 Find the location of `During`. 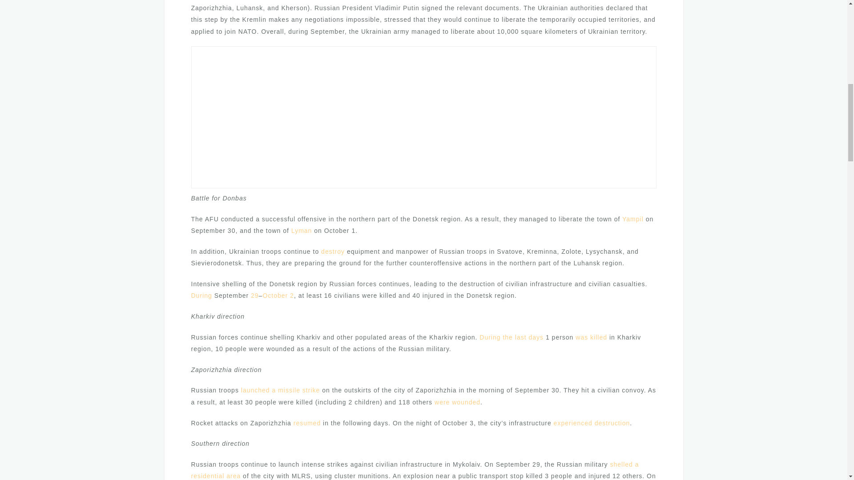

During is located at coordinates (201, 295).